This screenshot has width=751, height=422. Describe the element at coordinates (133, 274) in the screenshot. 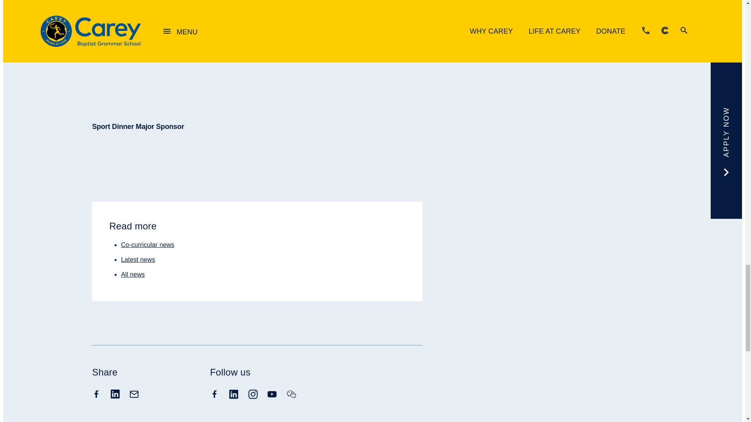

I see `All news` at that location.